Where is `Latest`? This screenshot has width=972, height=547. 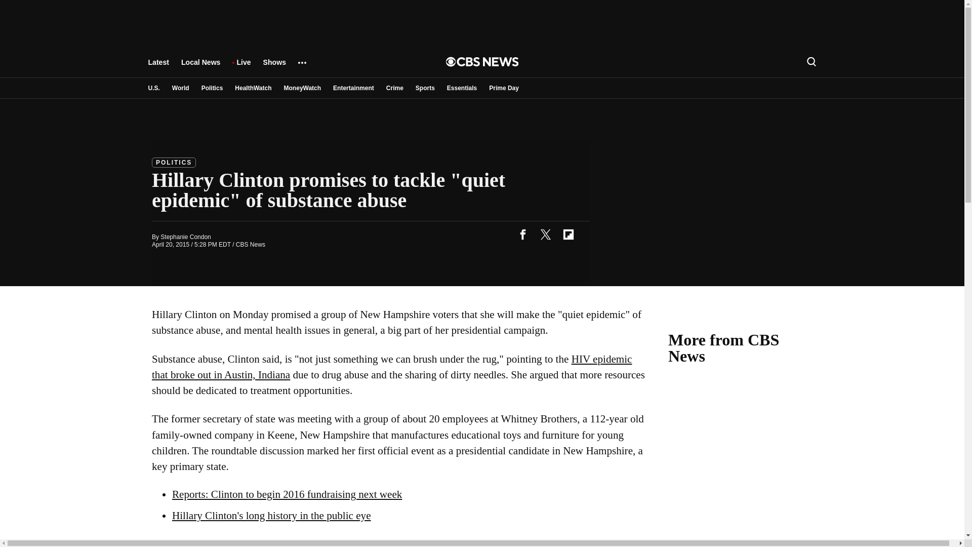 Latest is located at coordinates (158, 67).